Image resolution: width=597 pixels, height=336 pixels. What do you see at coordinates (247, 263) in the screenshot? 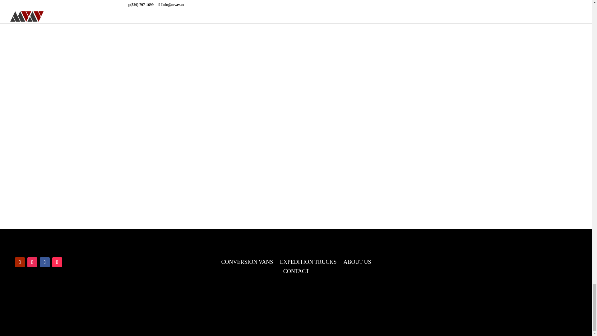
I see `CONVERSION VANS` at bounding box center [247, 263].